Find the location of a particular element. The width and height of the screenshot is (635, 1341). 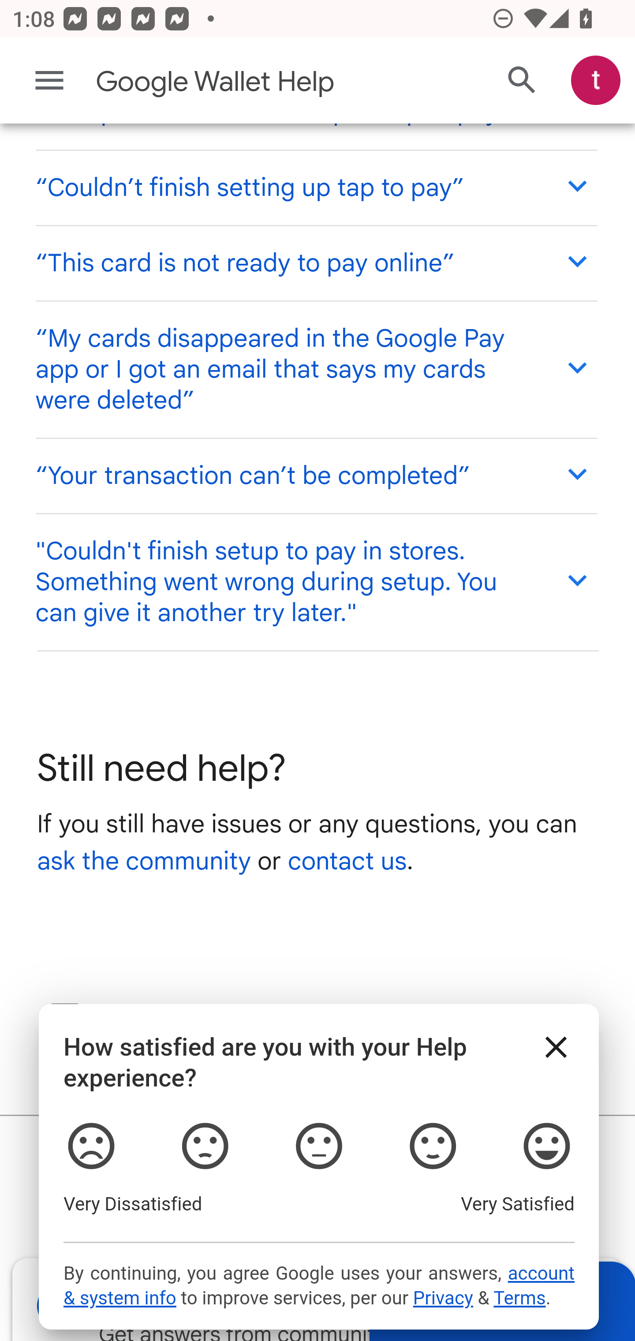

Privacy, Opens in new tab Privacy is located at coordinates (443, 1300).